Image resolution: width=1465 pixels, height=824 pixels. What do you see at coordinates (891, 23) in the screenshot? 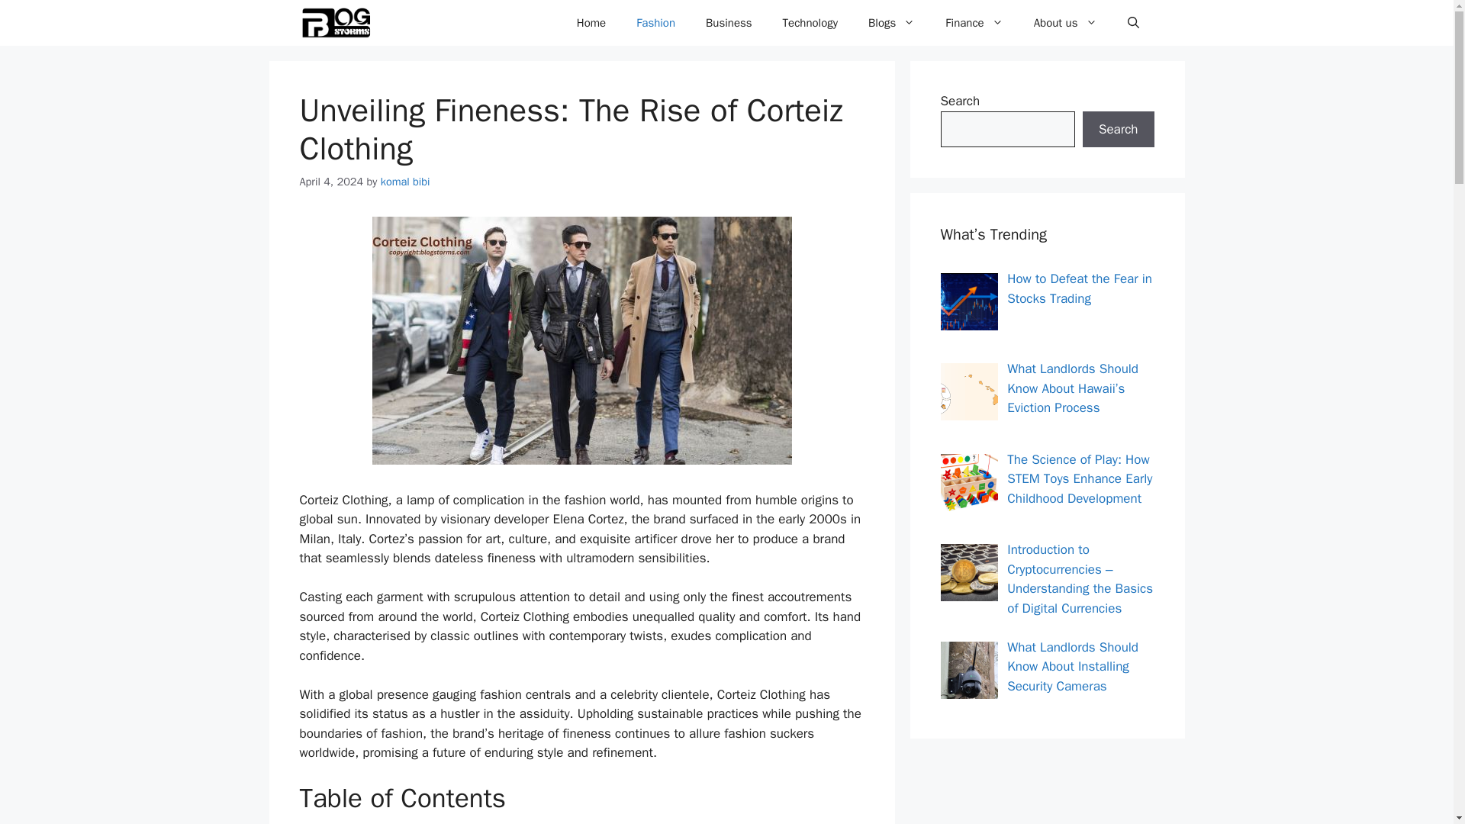
I see `Blogs` at bounding box center [891, 23].